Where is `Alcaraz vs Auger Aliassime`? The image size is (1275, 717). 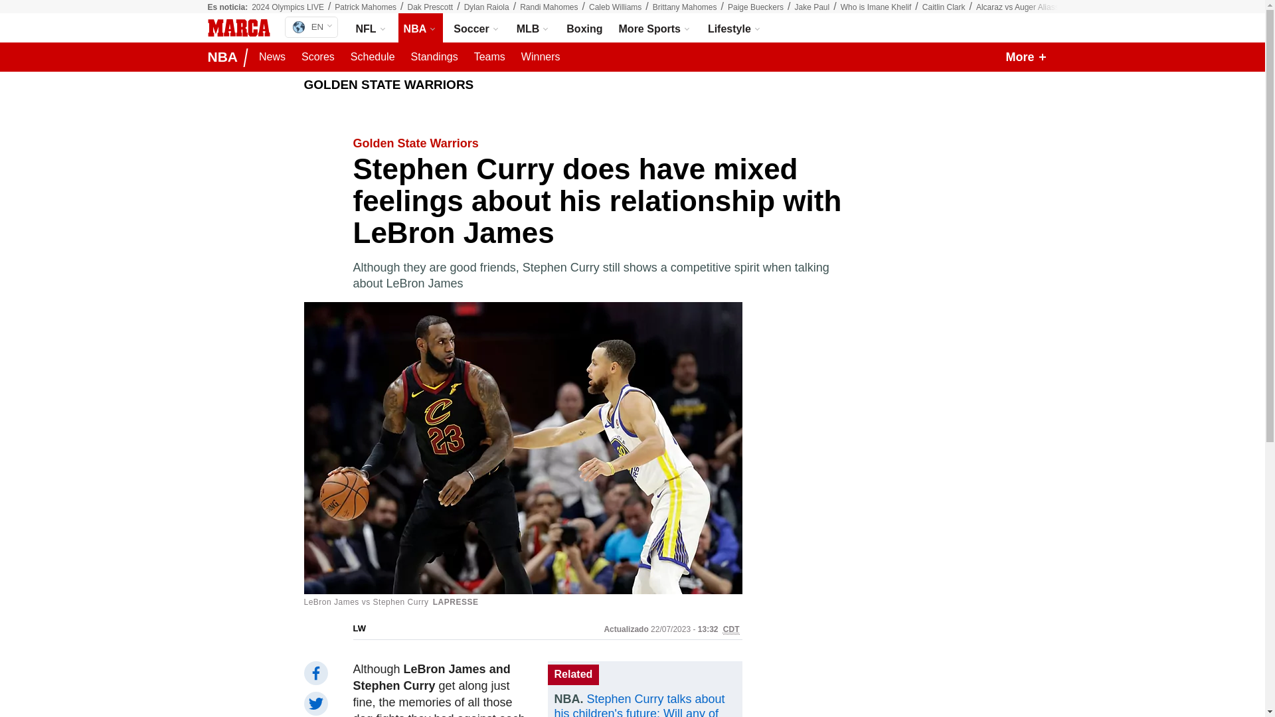 Alcaraz vs Auger Aliassime is located at coordinates (1024, 7).